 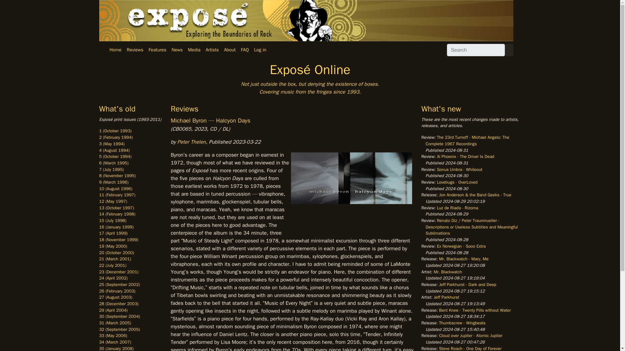 I want to click on About, so click(x=229, y=50).